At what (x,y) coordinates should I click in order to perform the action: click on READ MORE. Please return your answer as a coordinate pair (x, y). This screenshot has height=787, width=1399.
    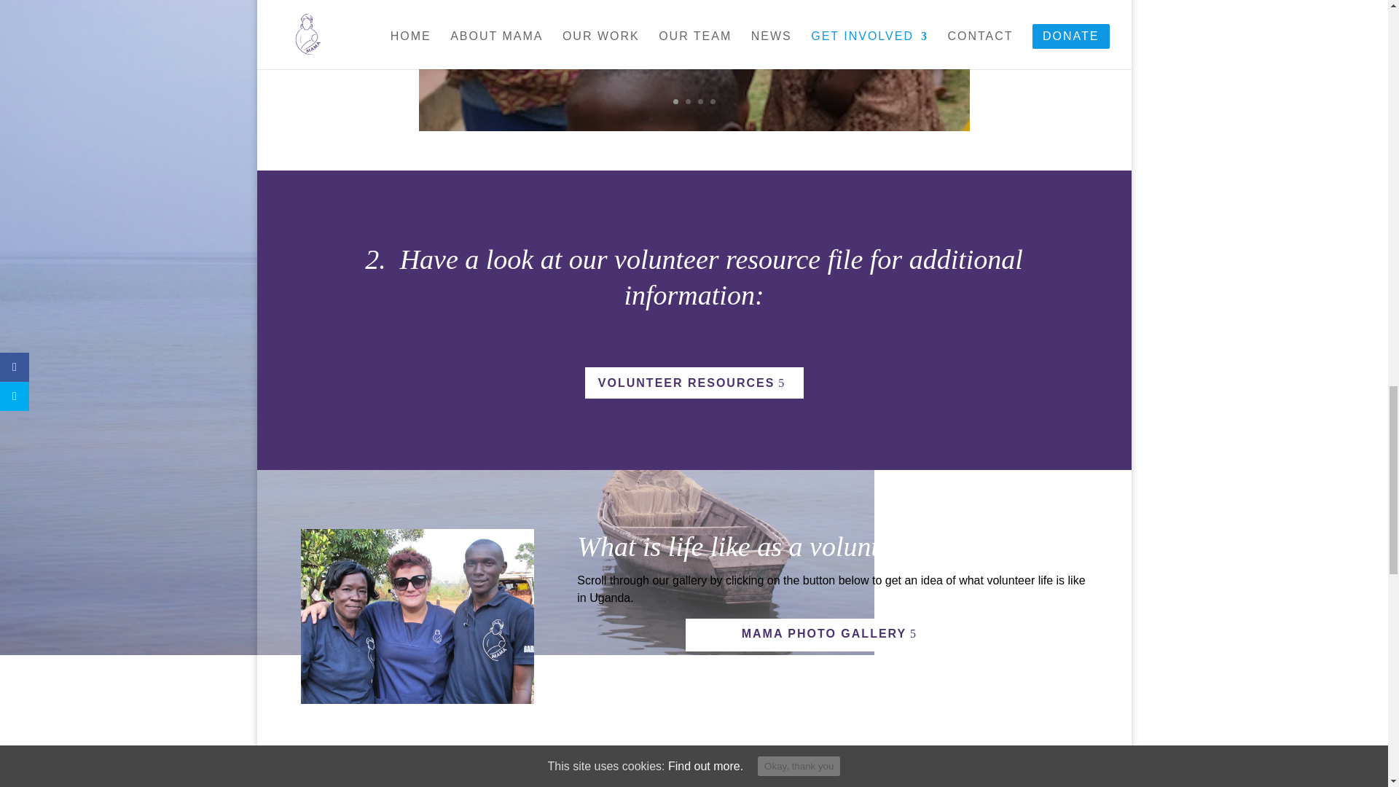
    Looking at the image, I should click on (841, 25).